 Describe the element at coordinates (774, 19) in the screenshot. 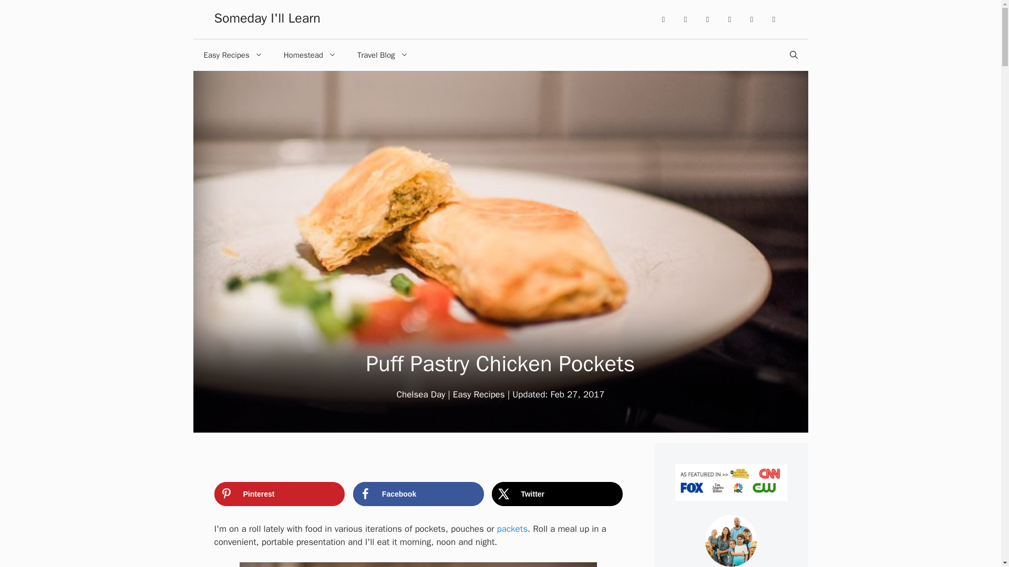

I see `RSS` at that location.